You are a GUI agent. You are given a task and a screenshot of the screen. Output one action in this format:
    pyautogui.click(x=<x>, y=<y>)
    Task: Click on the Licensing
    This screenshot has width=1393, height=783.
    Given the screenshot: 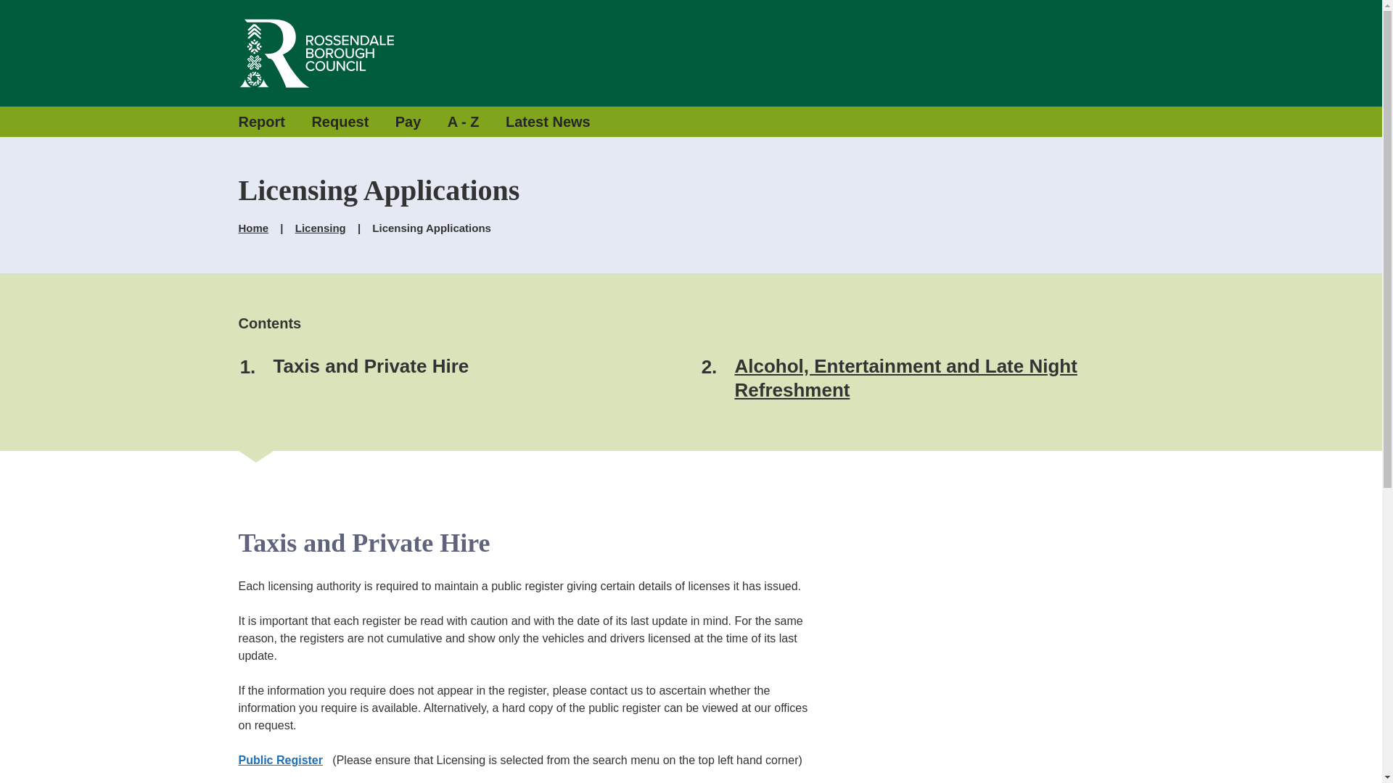 What is the action you would take?
    pyautogui.click(x=321, y=228)
    